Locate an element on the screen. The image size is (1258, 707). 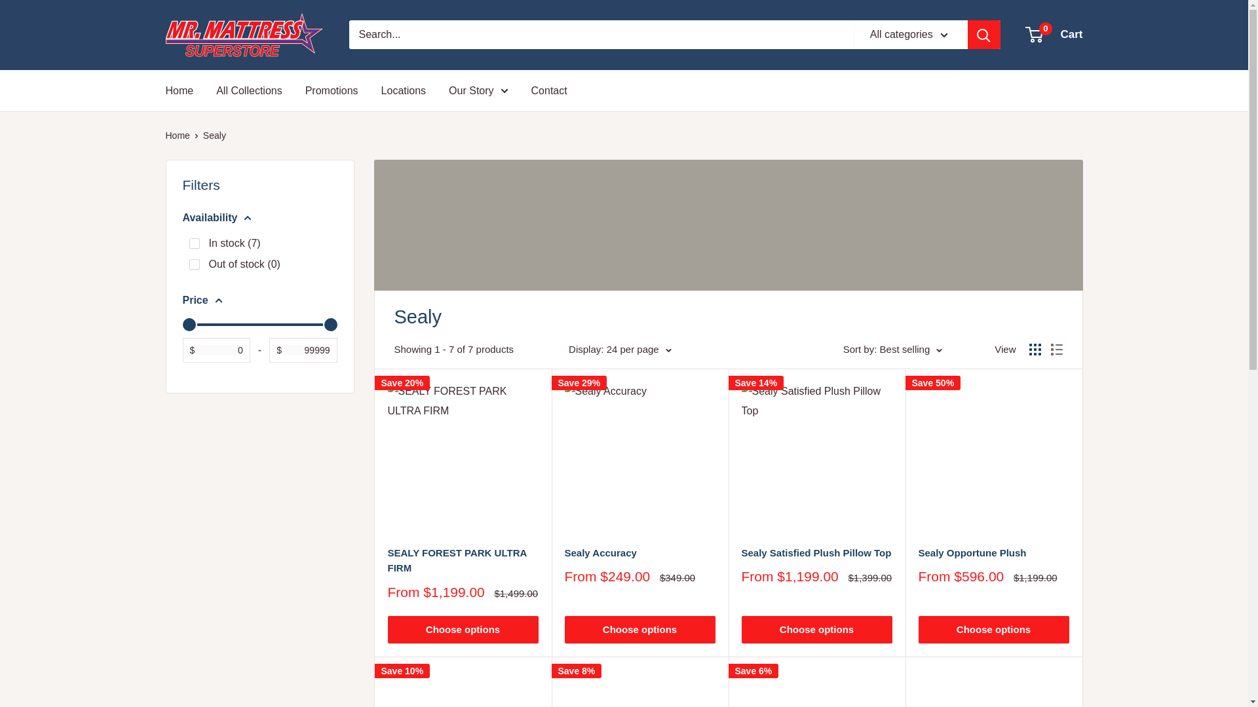
All Collections is located at coordinates (249, 91).